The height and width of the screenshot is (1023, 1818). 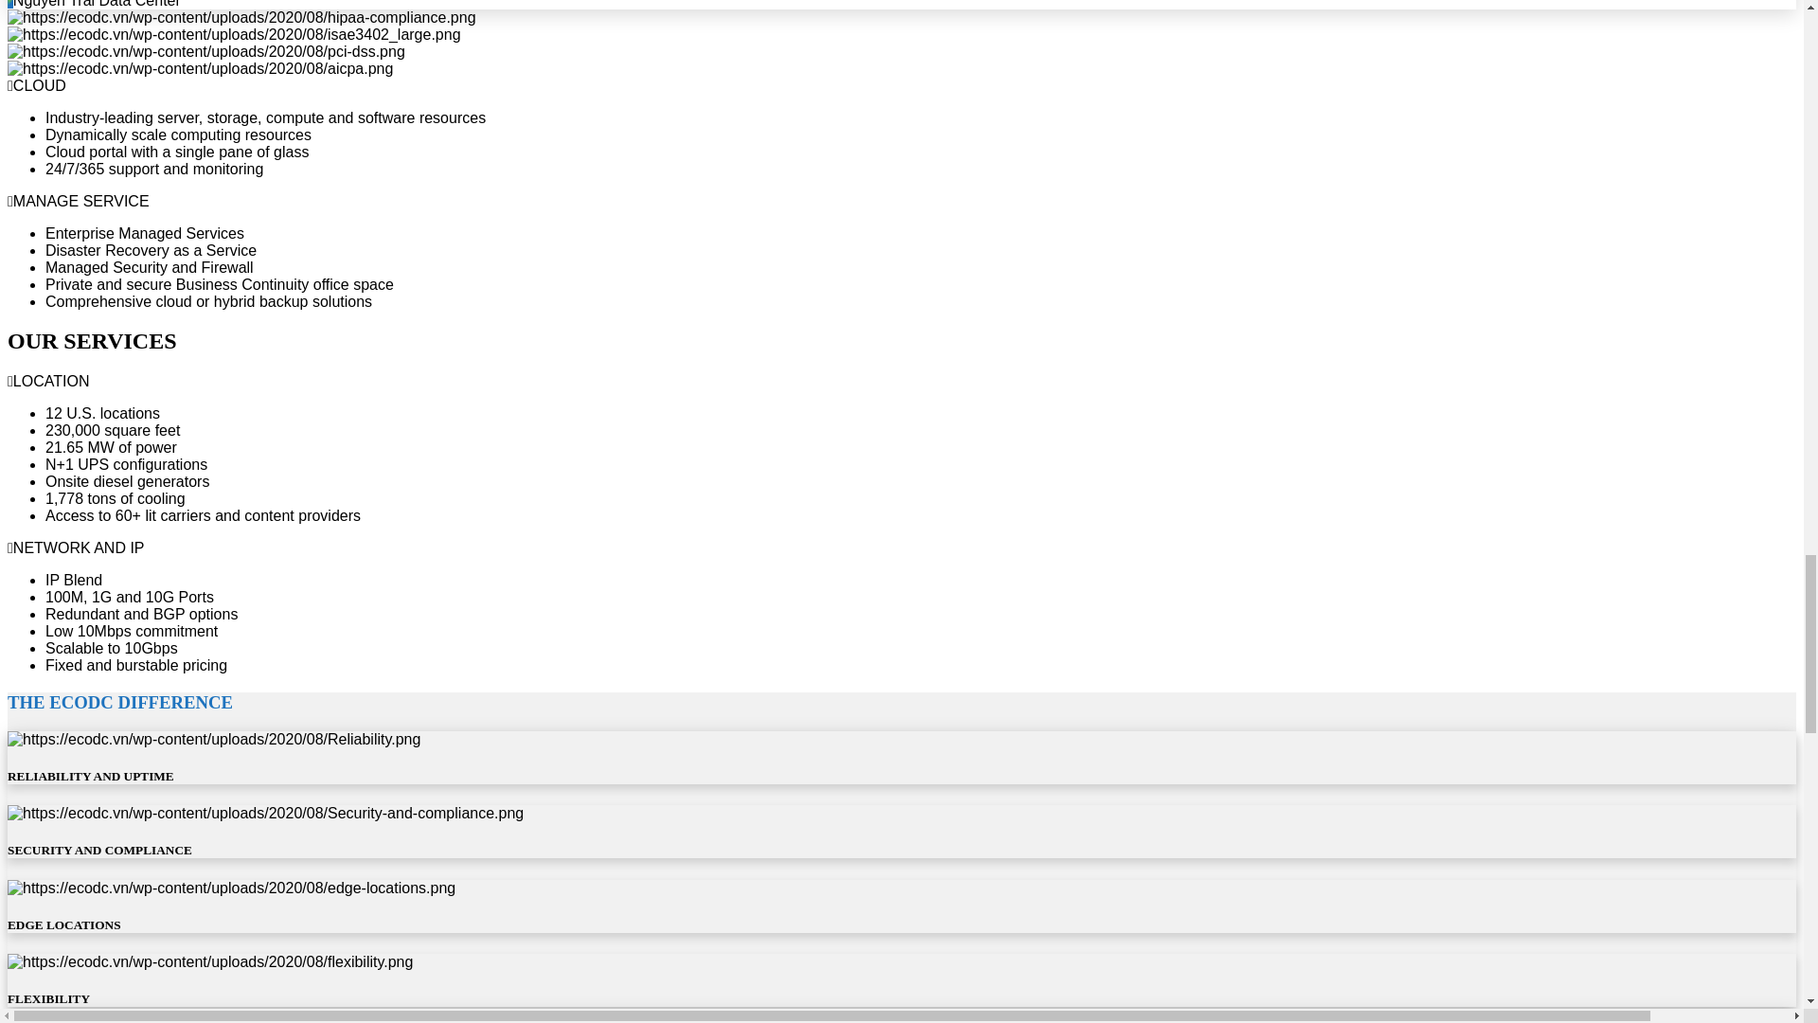 What do you see at coordinates (209, 961) in the screenshot?
I see `flexibility` at bounding box center [209, 961].